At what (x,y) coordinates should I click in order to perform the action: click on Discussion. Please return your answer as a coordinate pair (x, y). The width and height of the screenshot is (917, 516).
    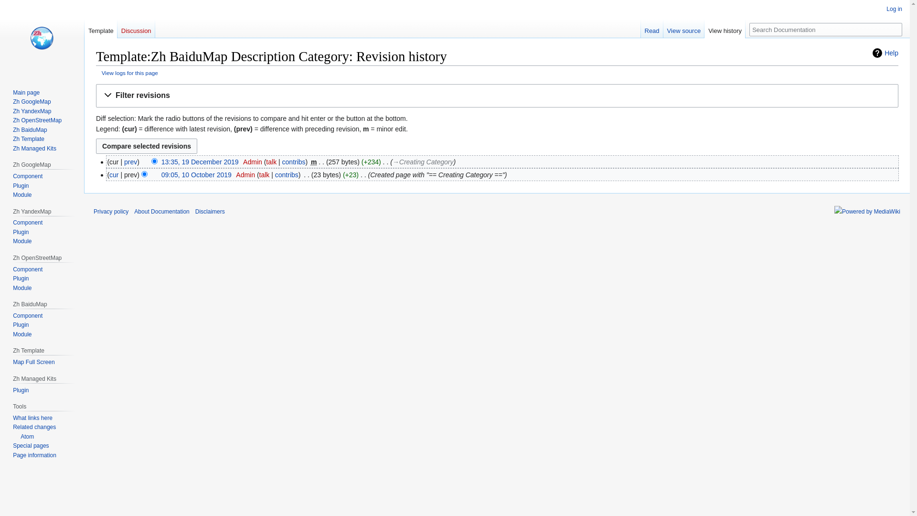
    Looking at the image, I should click on (136, 29).